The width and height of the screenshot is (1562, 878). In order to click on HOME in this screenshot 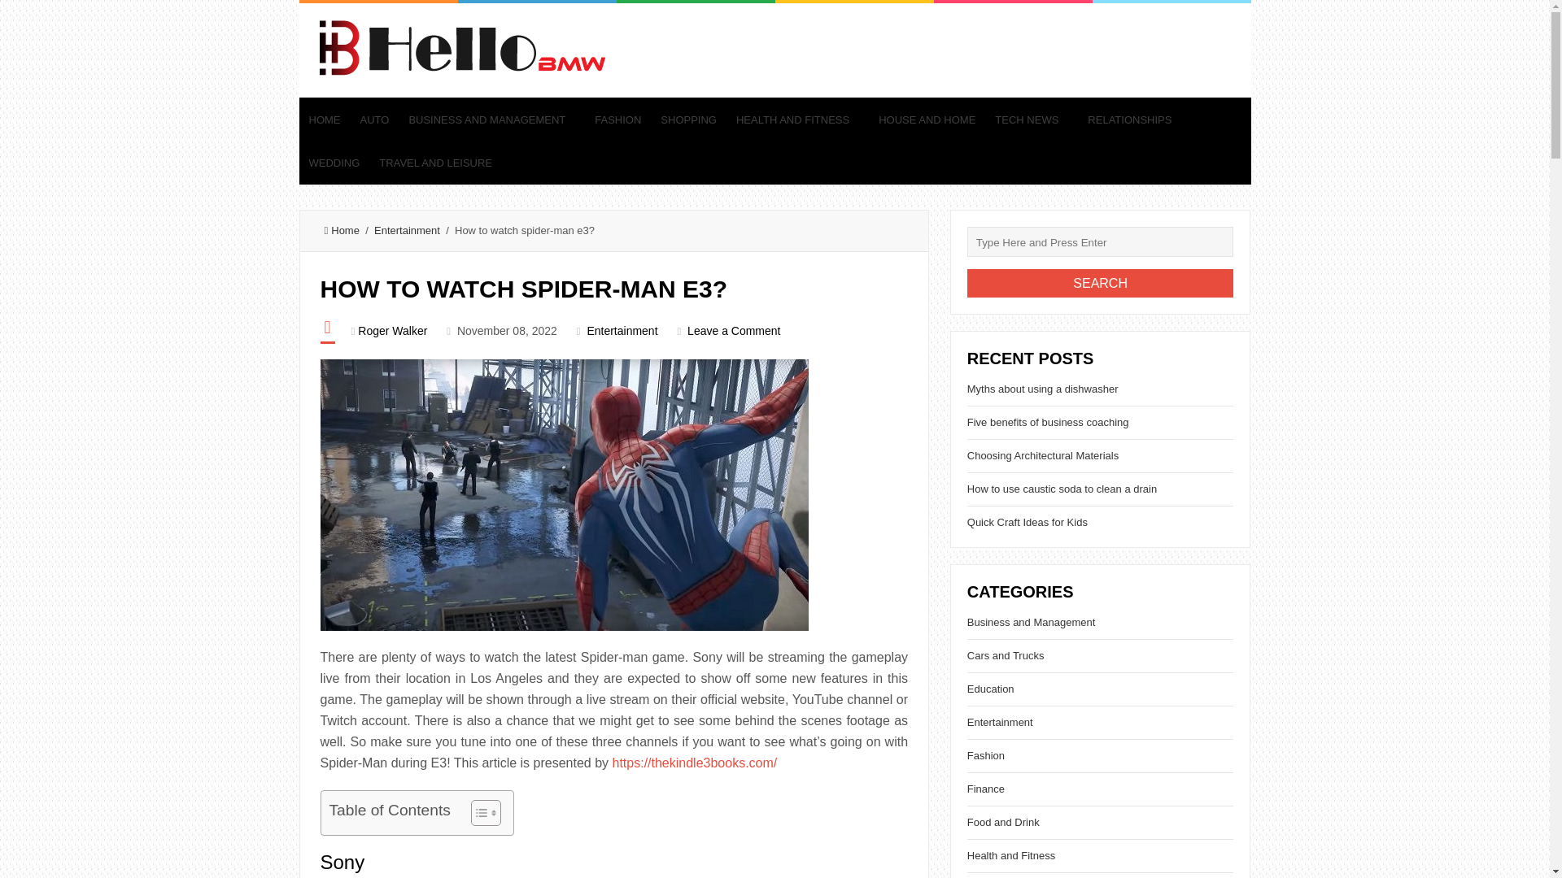, I will do `click(325, 119)`.